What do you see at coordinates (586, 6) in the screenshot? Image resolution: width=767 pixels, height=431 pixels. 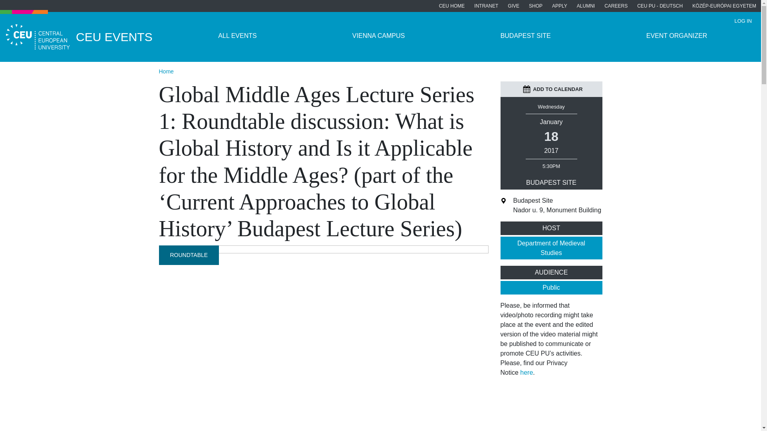 I see `ALUMNI` at bounding box center [586, 6].